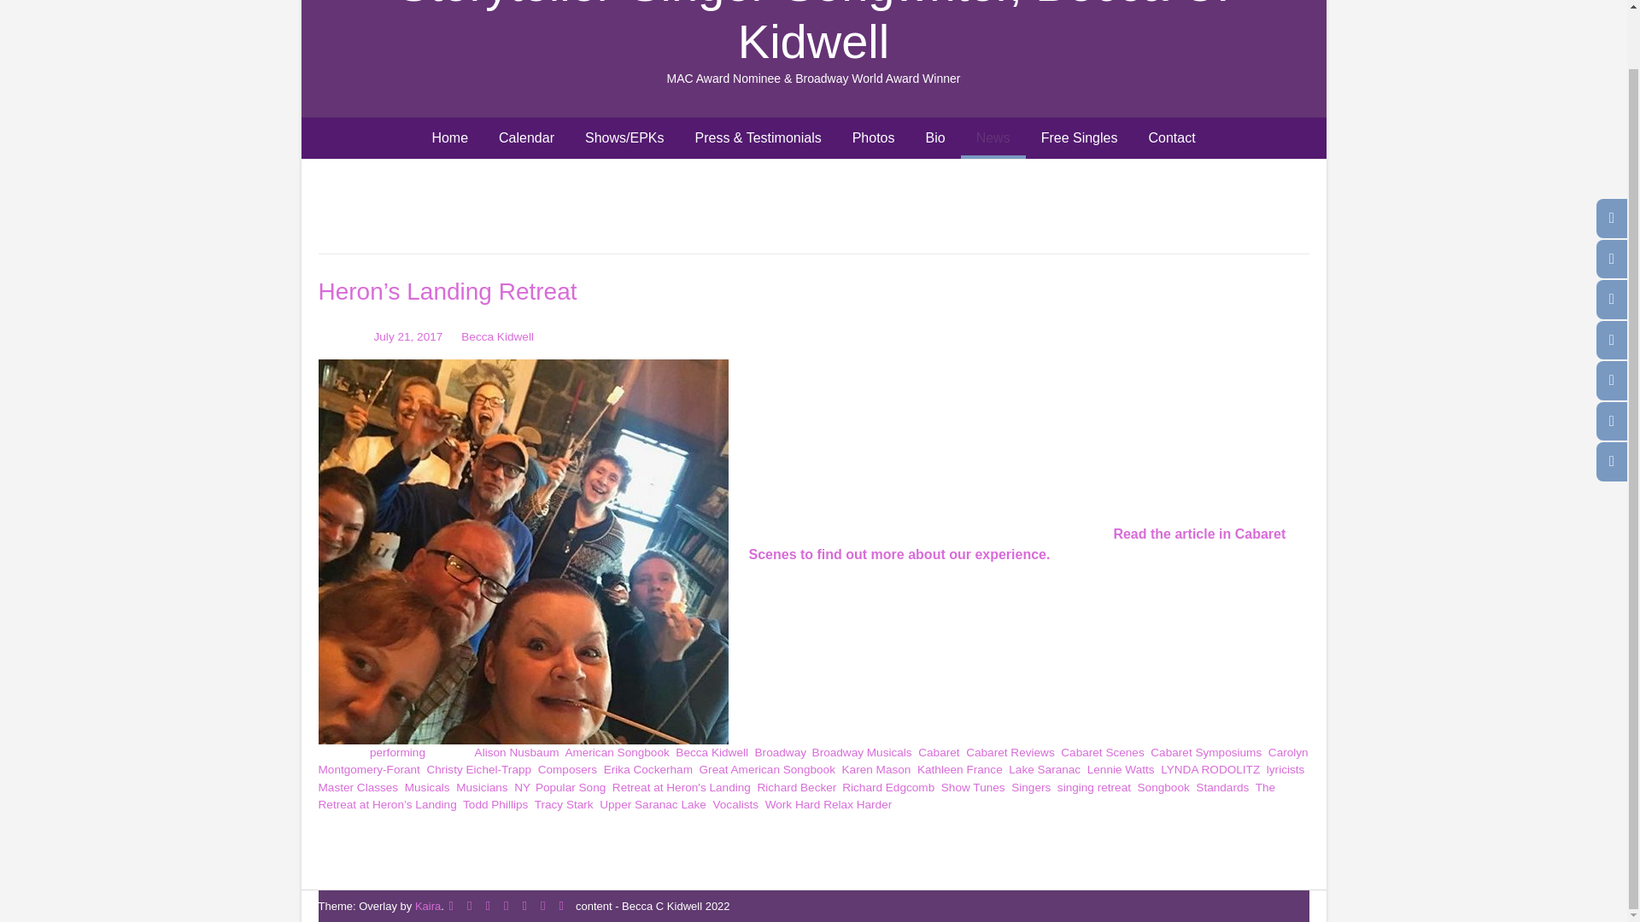 The height and width of the screenshot is (922, 1640). Describe the element at coordinates (449, 138) in the screenshot. I see `Home` at that location.